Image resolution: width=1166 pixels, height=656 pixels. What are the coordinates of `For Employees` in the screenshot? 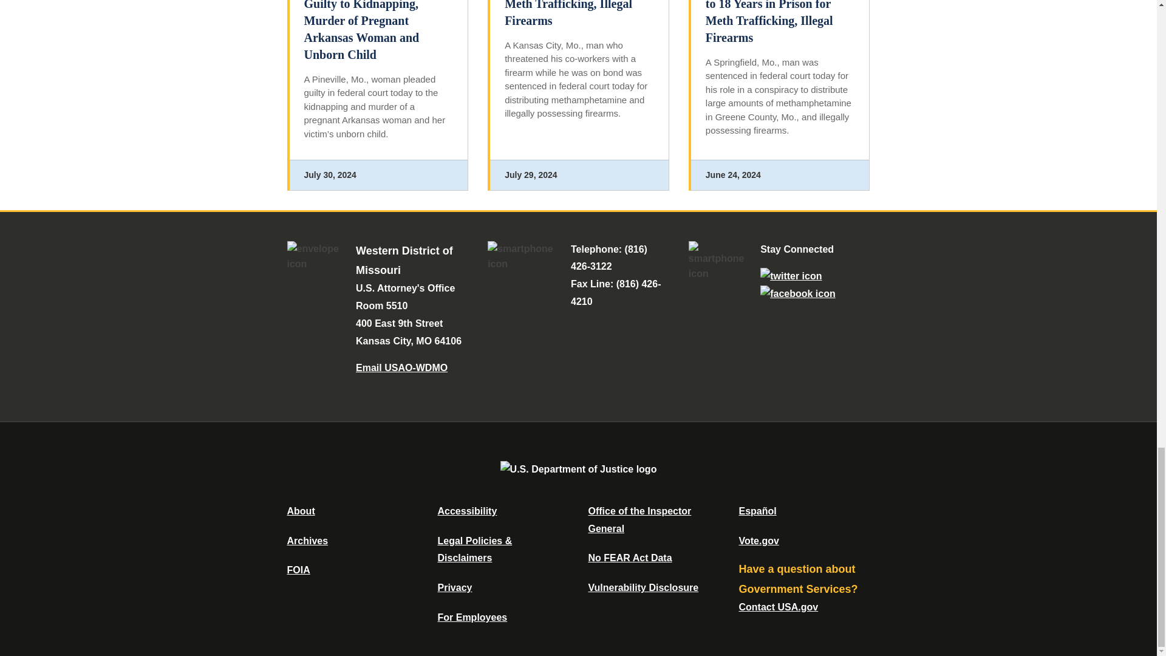 It's located at (472, 617).